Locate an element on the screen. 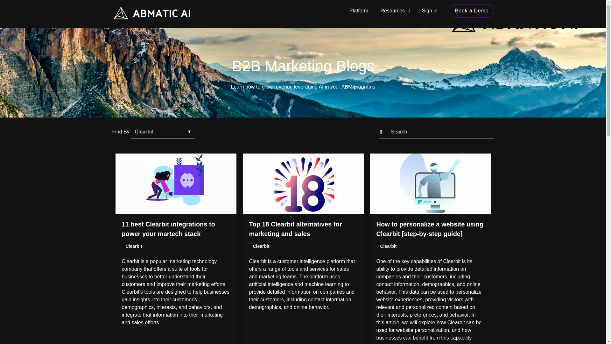  Book a Demo is located at coordinates (472, 11).